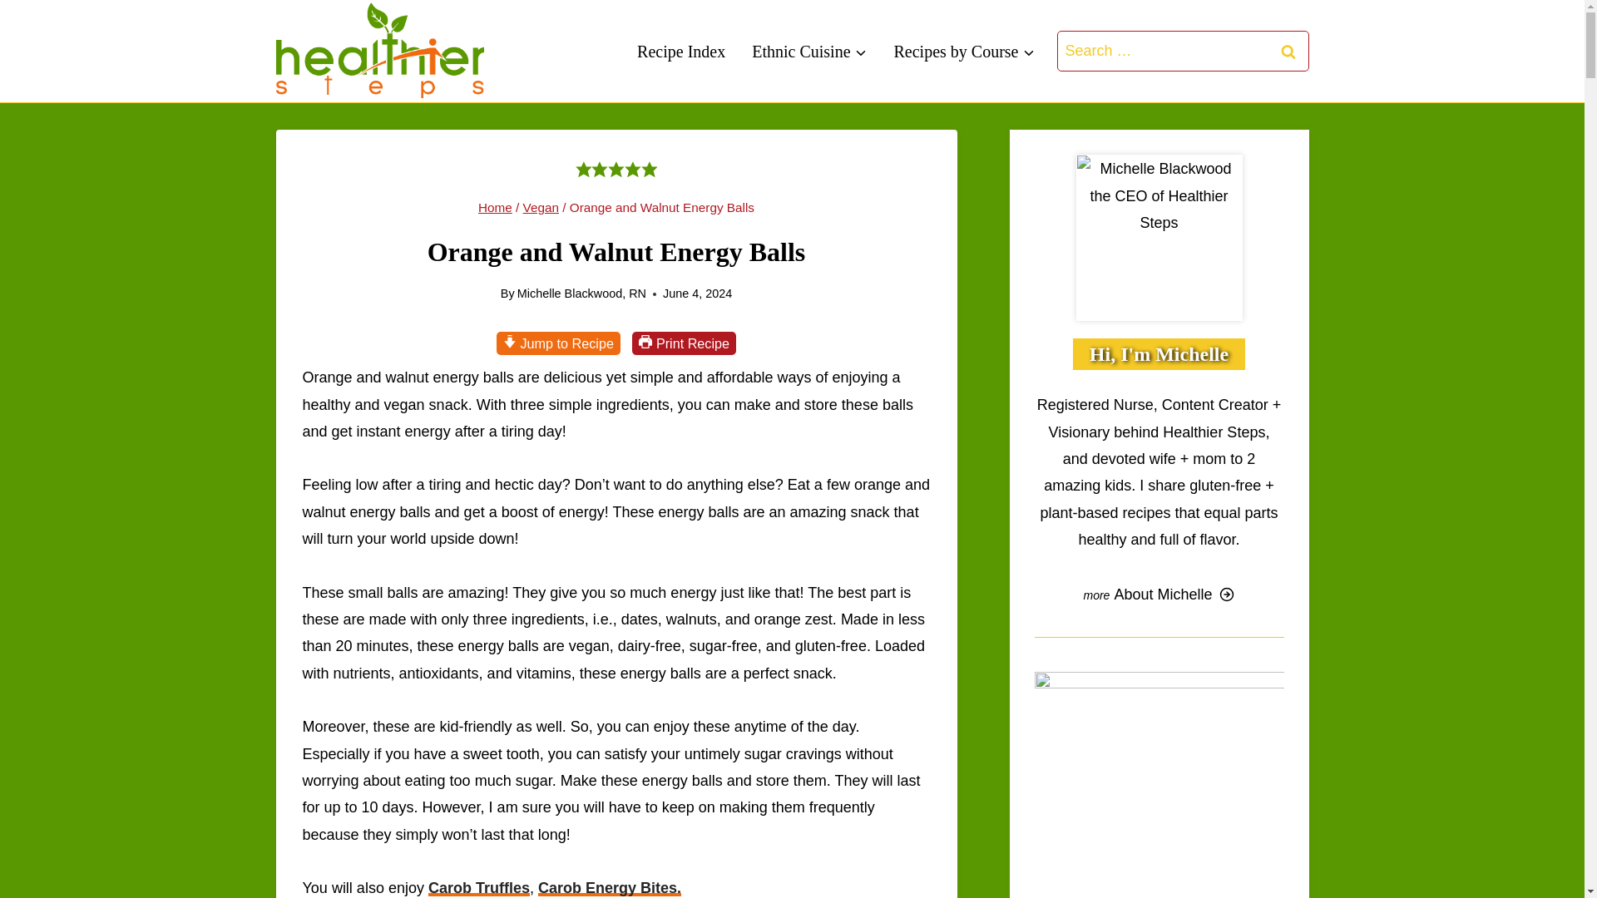  What do you see at coordinates (495, 207) in the screenshot?
I see `Home` at bounding box center [495, 207].